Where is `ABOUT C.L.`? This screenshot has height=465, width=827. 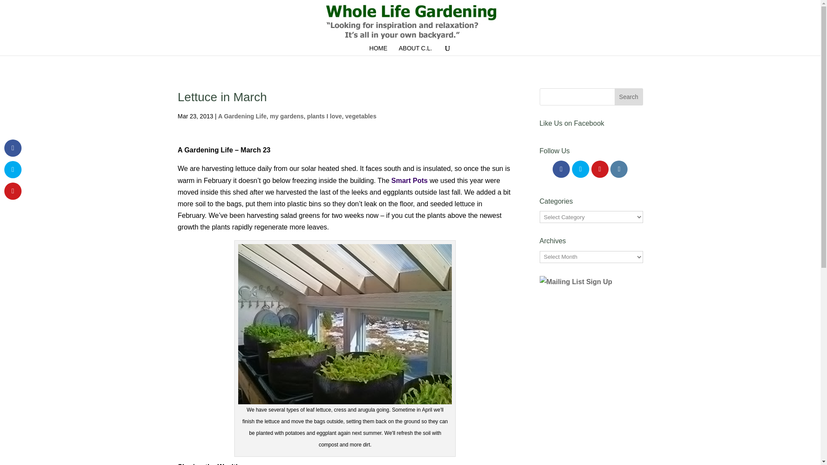
ABOUT C.L. is located at coordinates (415, 50).